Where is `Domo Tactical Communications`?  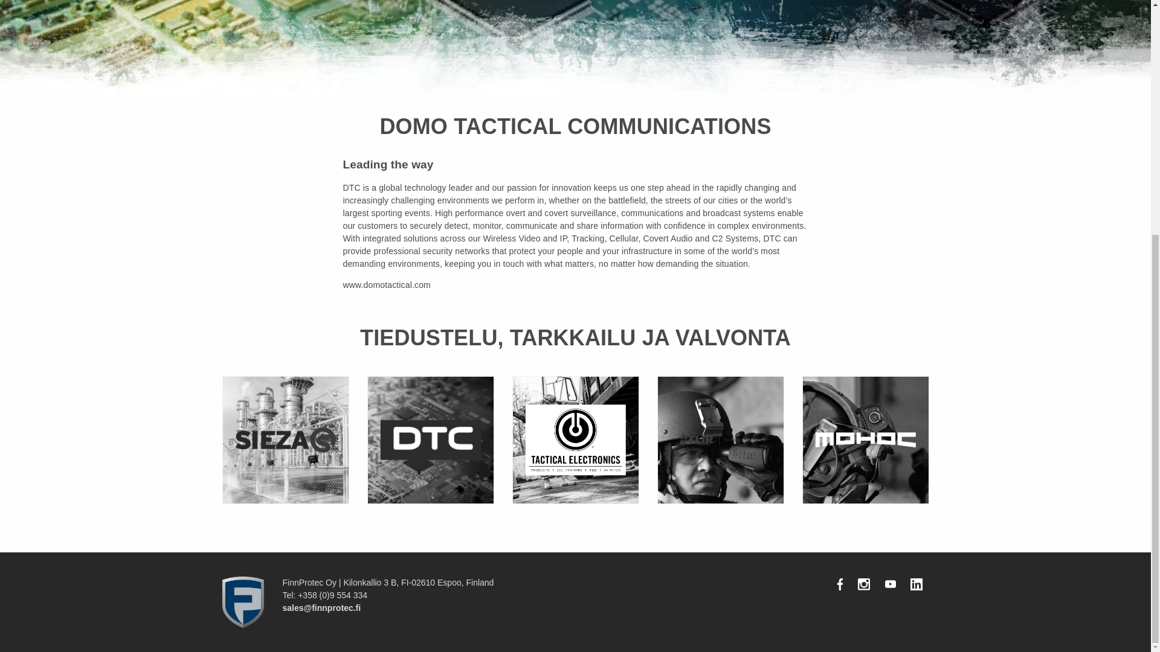 Domo Tactical Communications is located at coordinates (430, 439).